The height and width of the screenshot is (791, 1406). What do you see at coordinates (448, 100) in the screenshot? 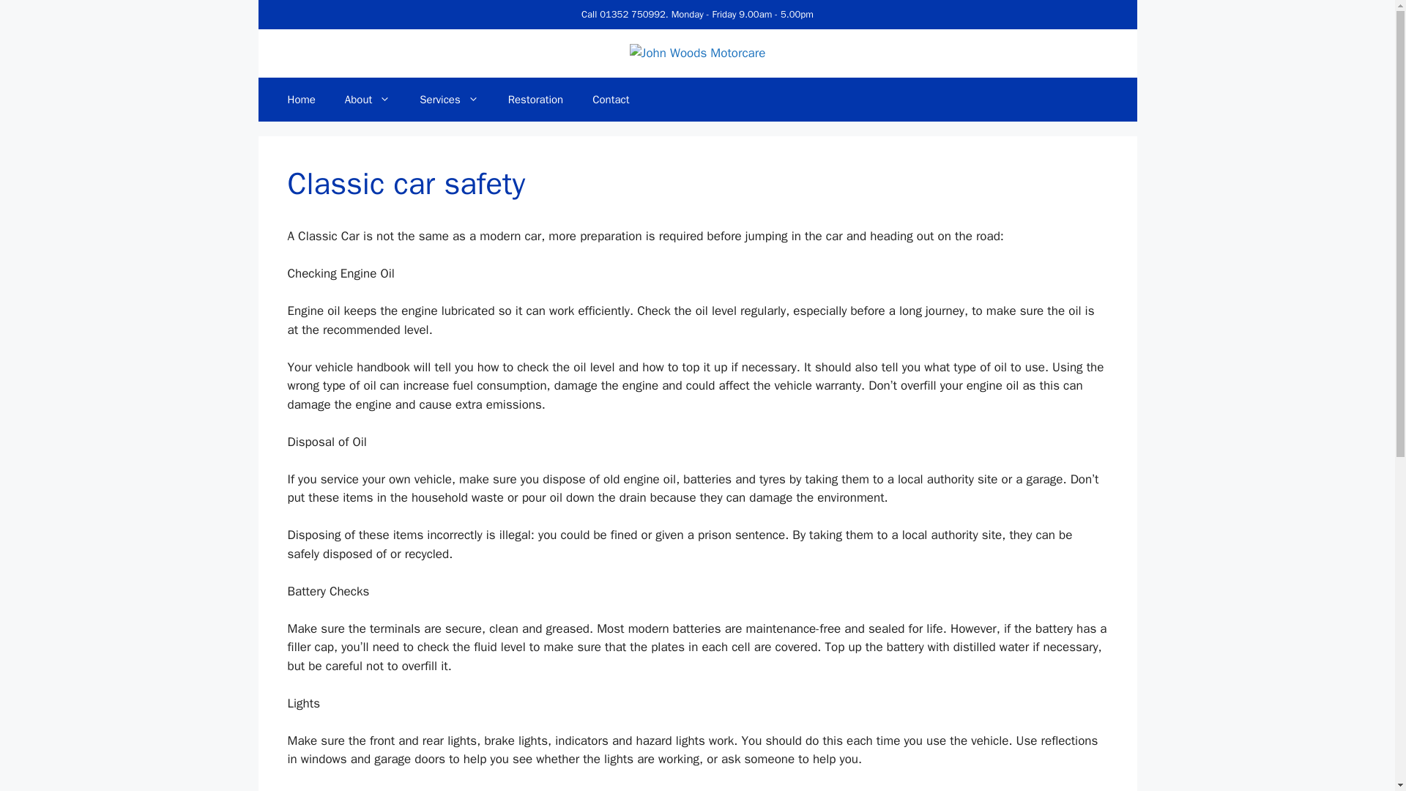
I see `Services` at bounding box center [448, 100].